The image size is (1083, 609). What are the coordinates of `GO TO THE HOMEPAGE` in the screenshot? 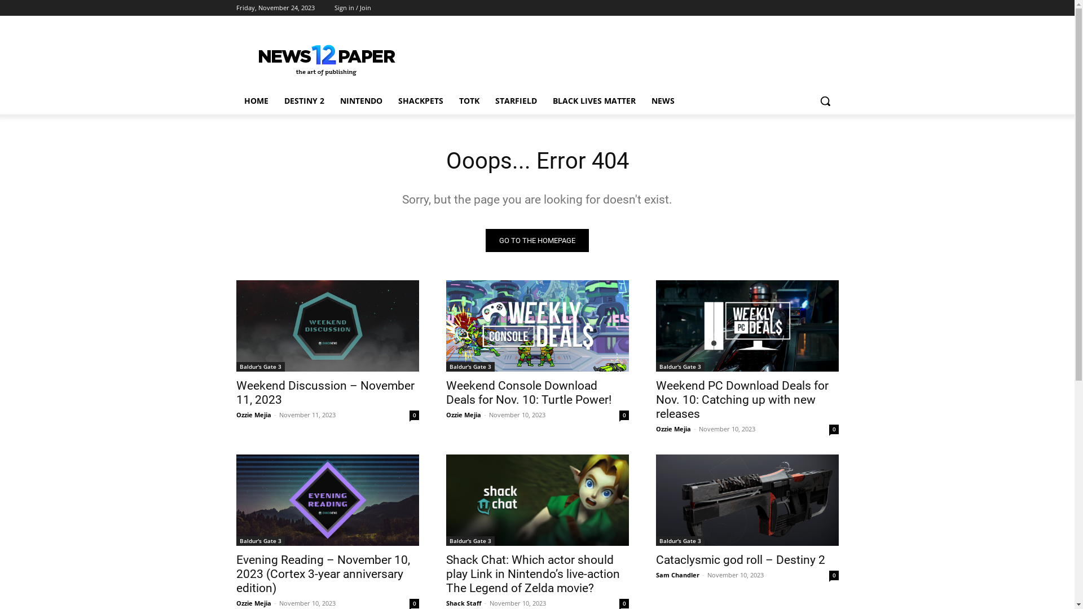 It's located at (537, 240).